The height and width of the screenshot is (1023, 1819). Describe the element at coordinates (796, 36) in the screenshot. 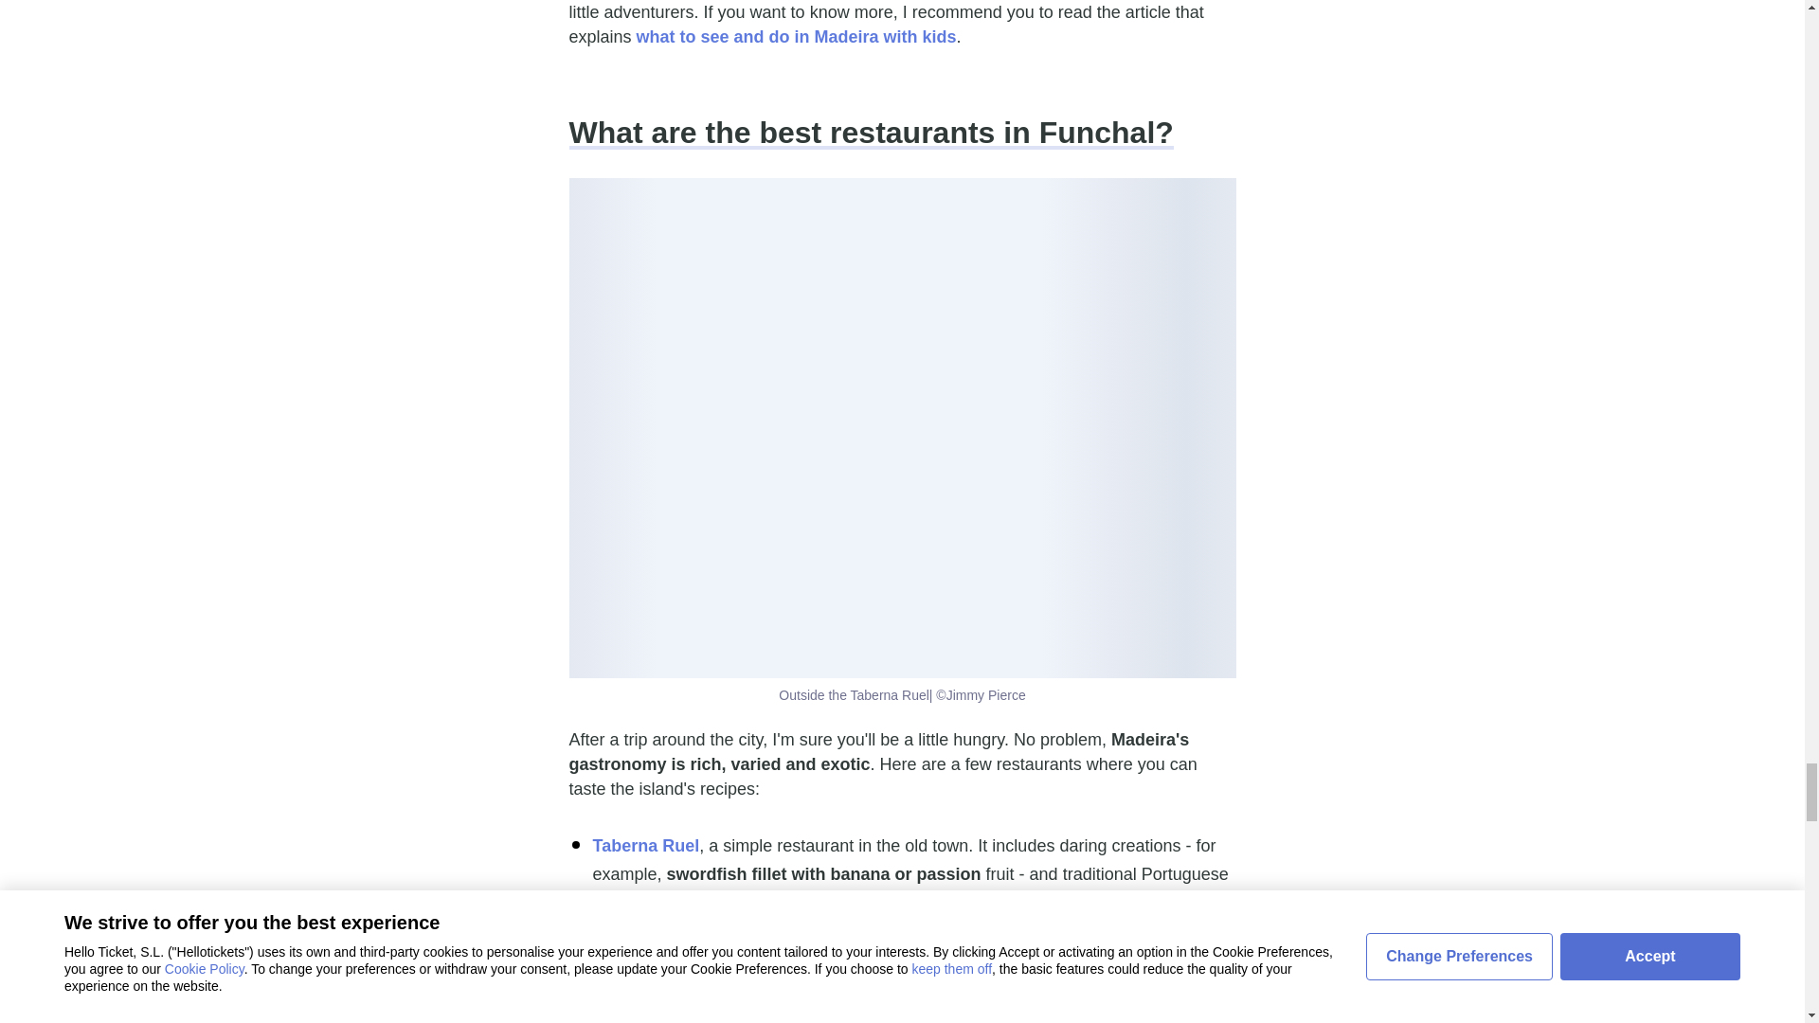

I see `what to see and do in Madeira with kids` at that location.